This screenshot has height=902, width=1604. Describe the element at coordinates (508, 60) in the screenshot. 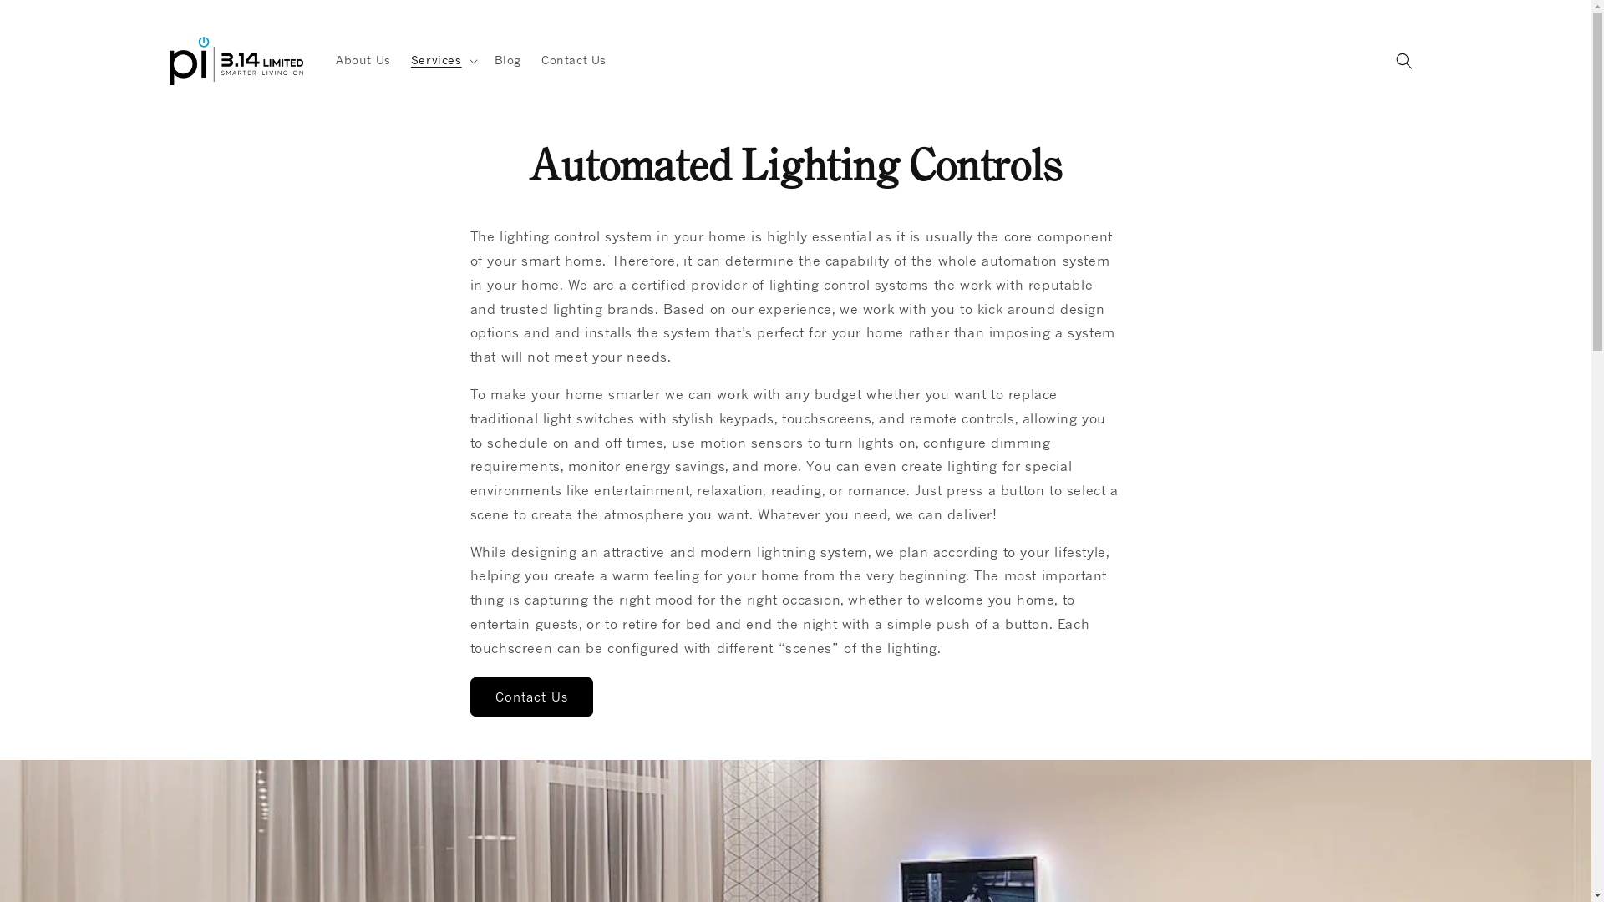

I see `Blog` at that location.